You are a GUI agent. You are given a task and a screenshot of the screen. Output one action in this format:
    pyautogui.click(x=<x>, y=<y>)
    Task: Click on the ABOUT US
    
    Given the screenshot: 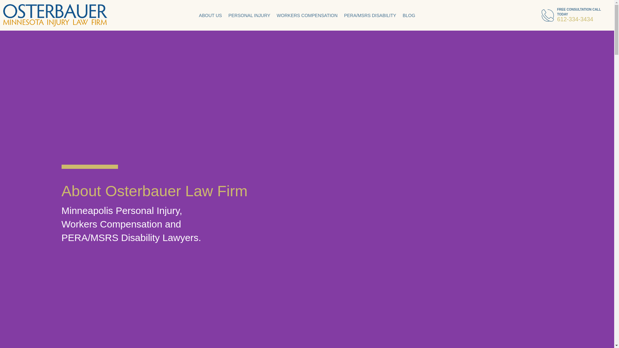 What is the action you would take?
    pyautogui.click(x=210, y=3)
    